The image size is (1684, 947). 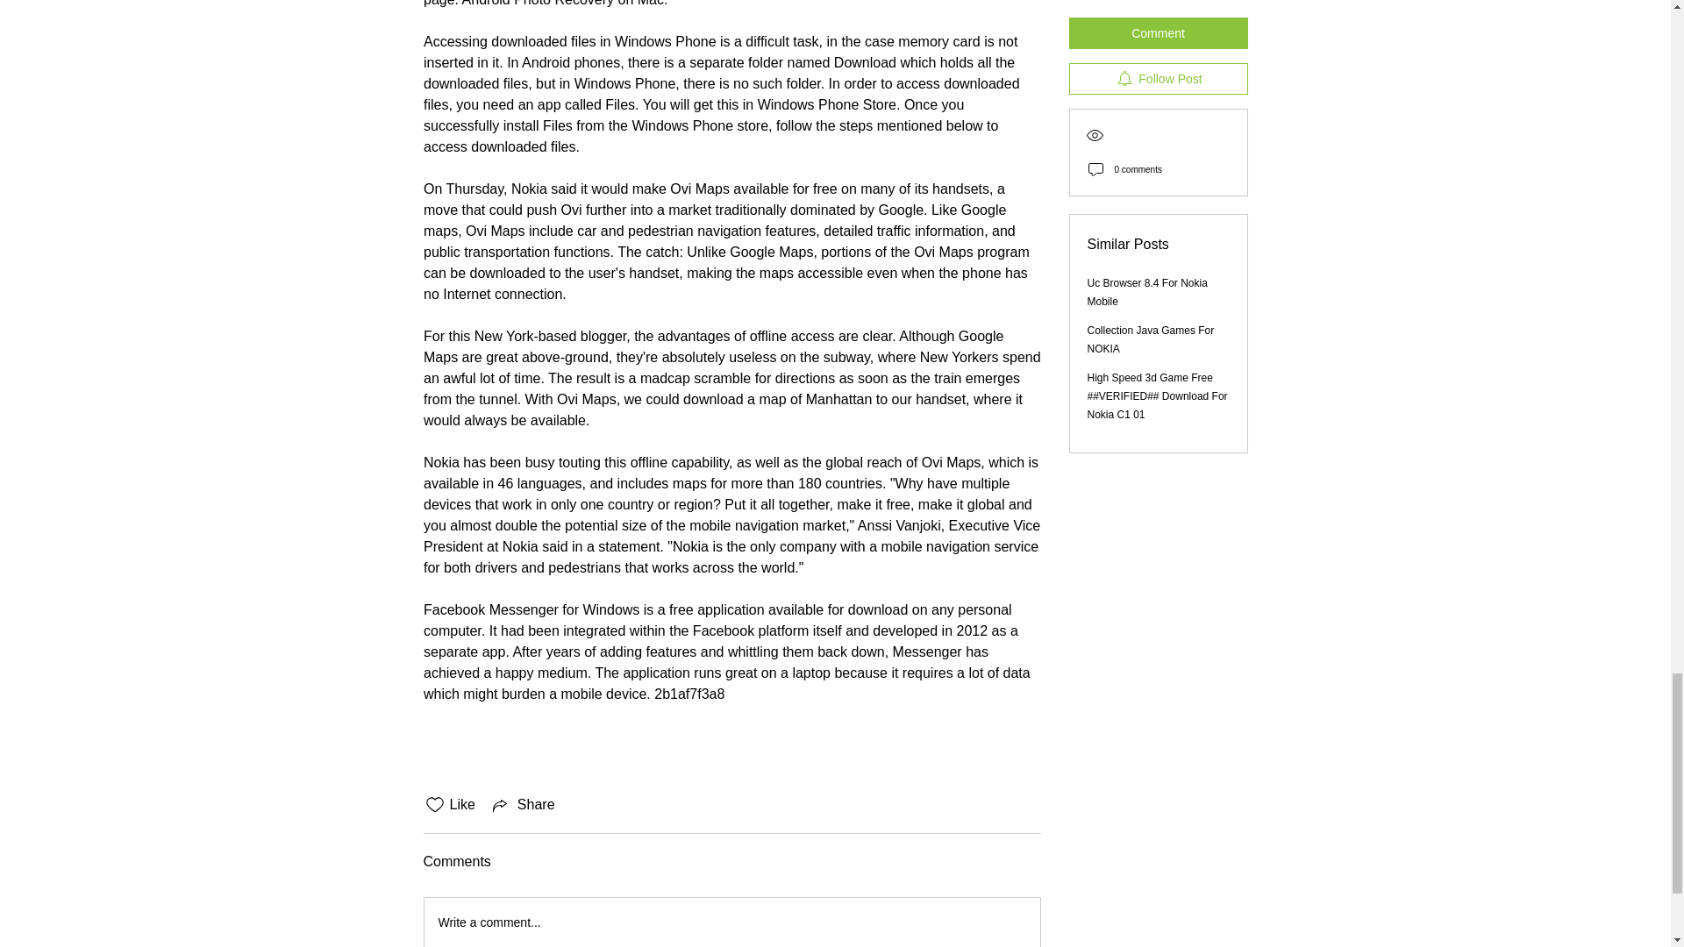 What do you see at coordinates (523, 805) in the screenshot?
I see `Share` at bounding box center [523, 805].